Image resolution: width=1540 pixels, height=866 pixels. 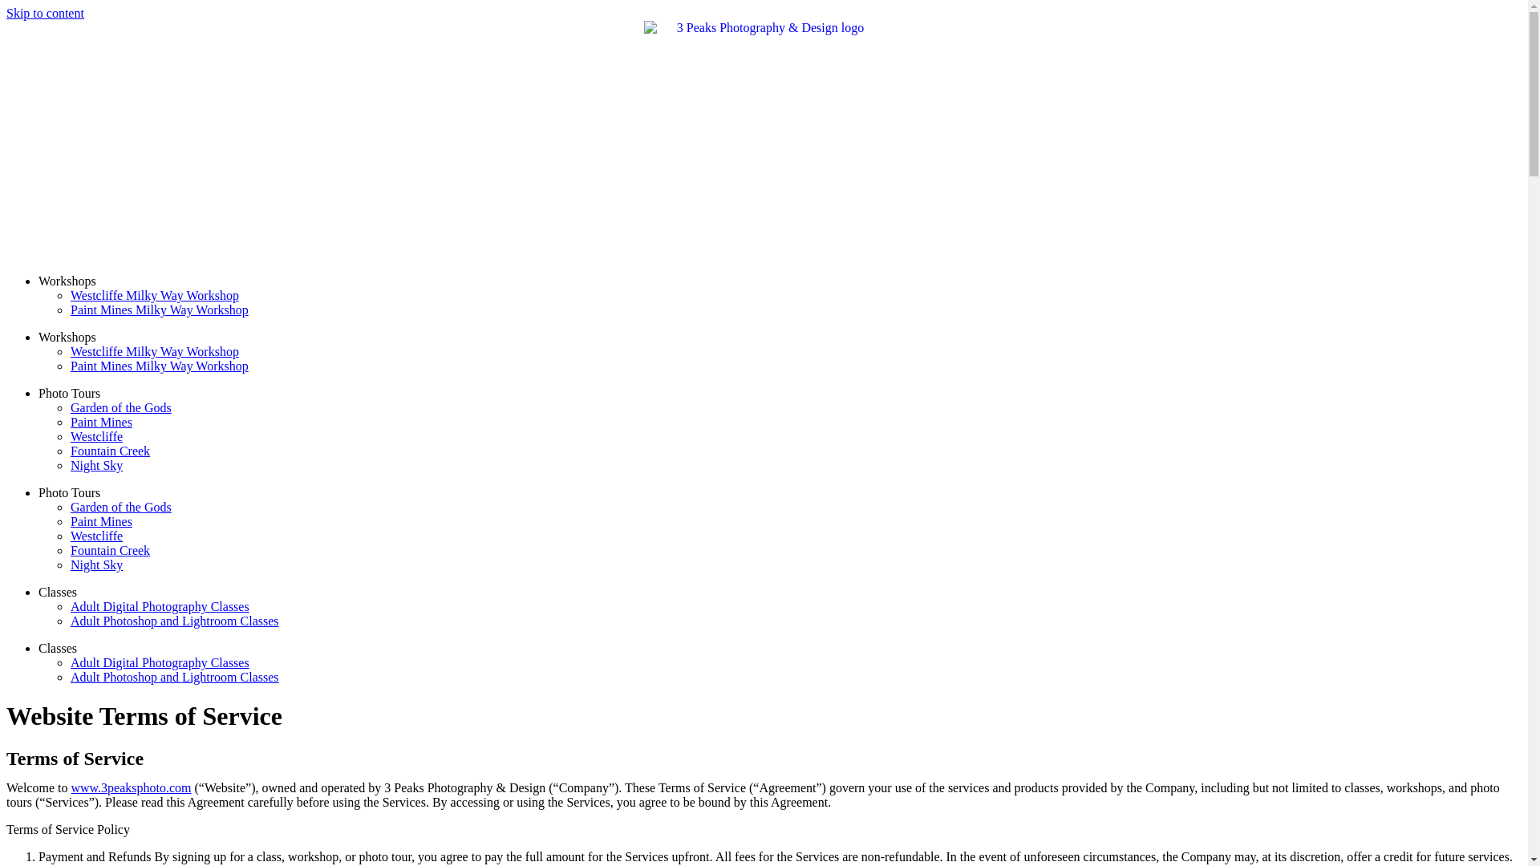 What do you see at coordinates (58, 592) in the screenshot?
I see `Classes` at bounding box center [58, 592].